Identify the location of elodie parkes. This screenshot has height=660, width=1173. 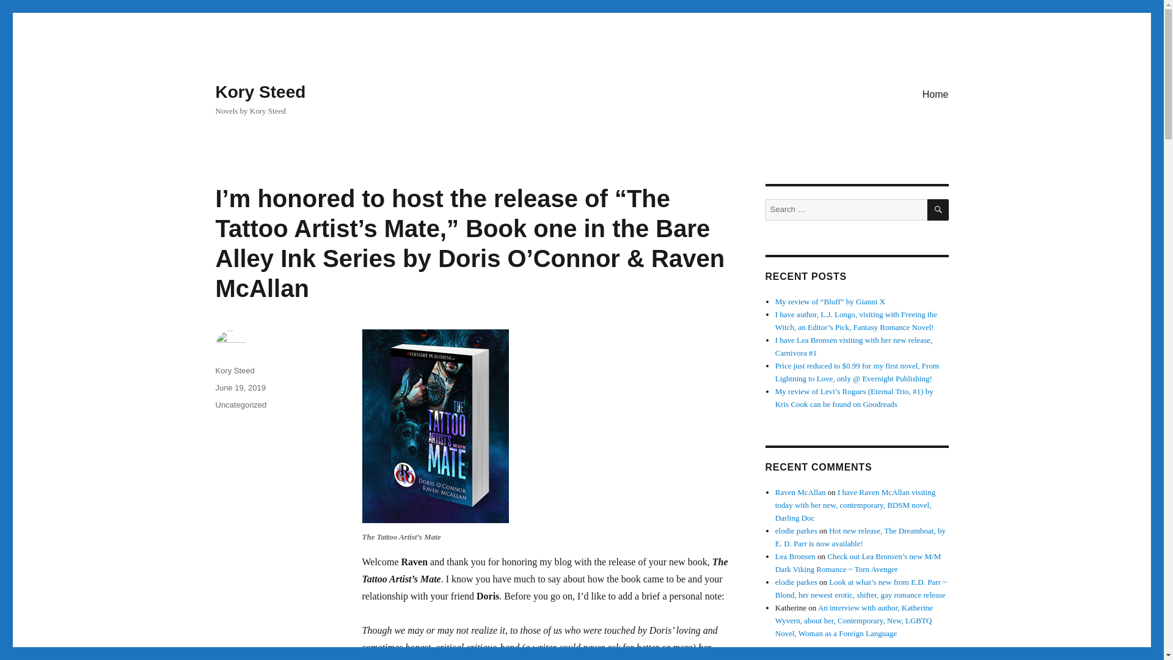
(797, 530).